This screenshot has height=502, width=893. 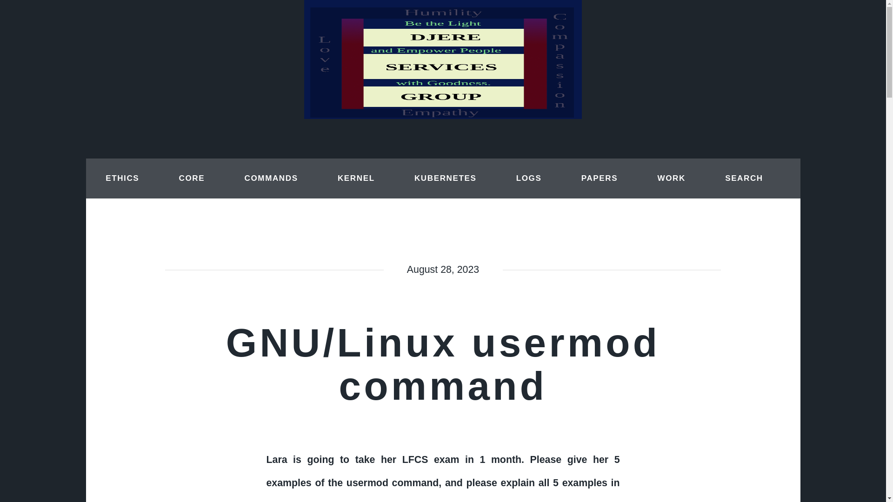 I want to click on WORK, so click(x=671, y=178).